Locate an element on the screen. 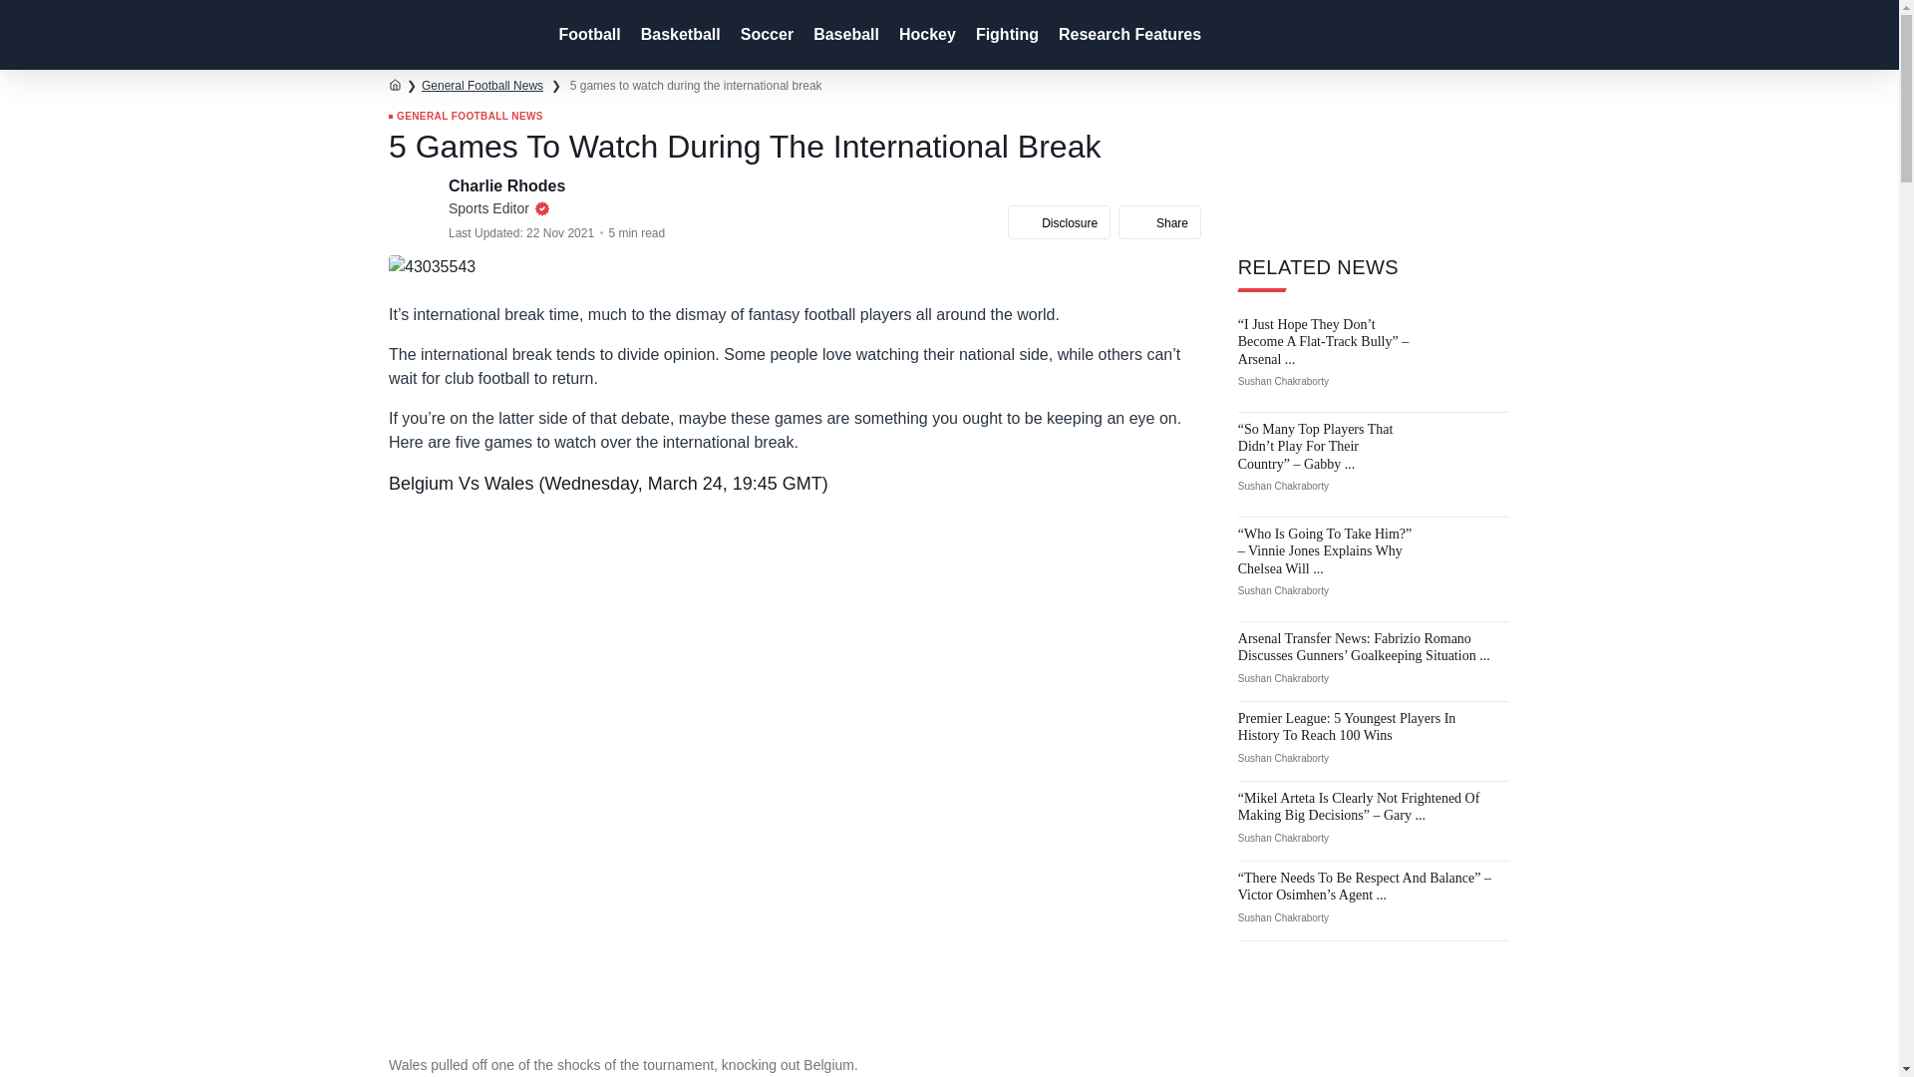 Image resolution: width=1914 pixels, height=1077 pixels. Hockey is located at coordinates (925, 35).